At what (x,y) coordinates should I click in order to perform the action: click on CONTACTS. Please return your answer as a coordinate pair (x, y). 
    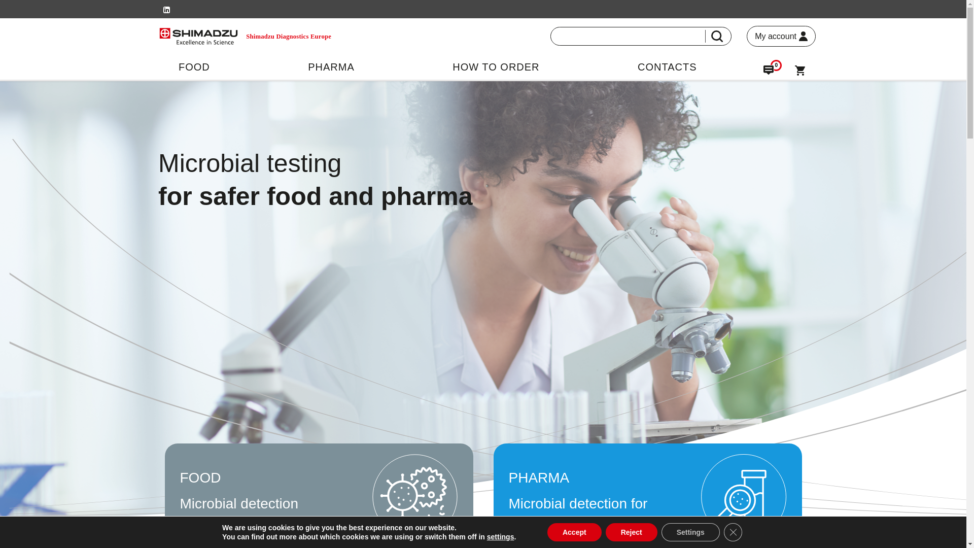
    Looking at the image, I should click on (668, 66).